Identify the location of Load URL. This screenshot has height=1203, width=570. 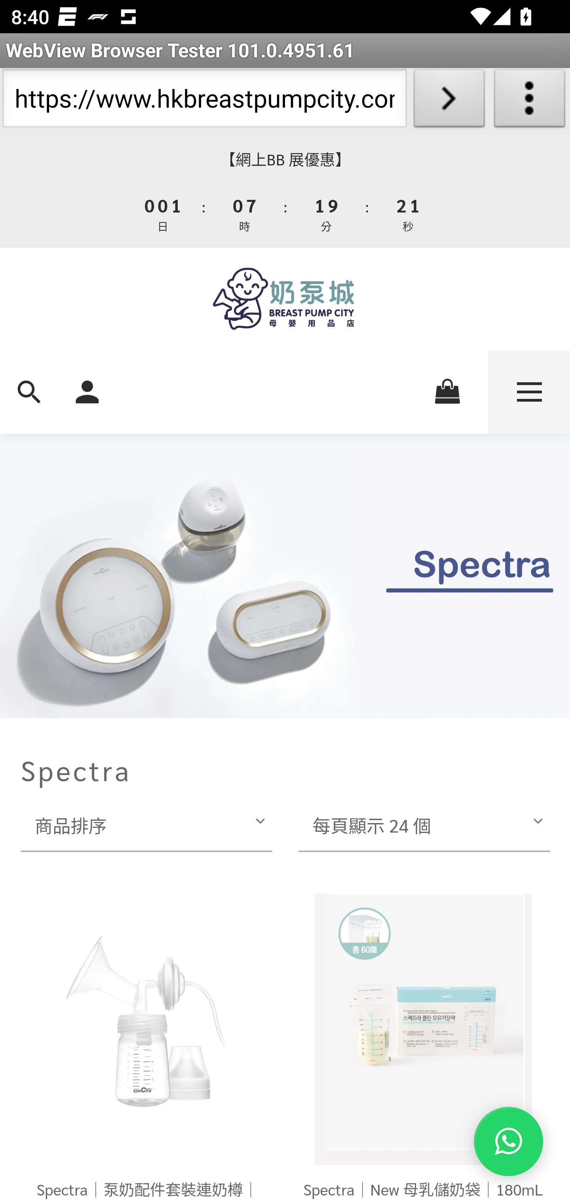
(449, 101).